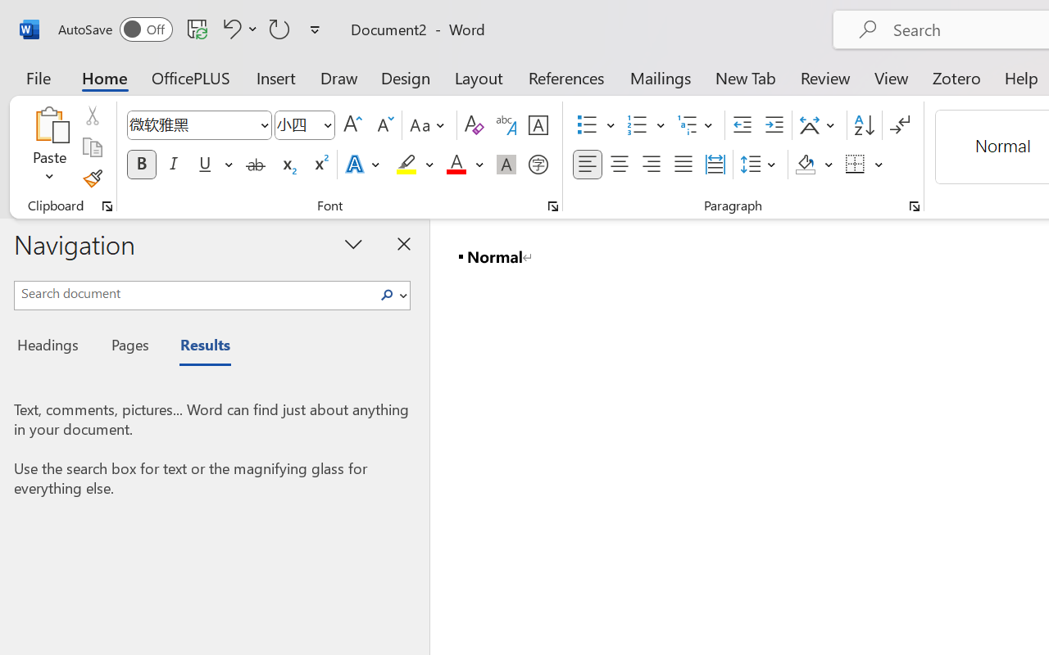 This screenshot has width=1049, height=655. I want to click on Search document, so click(193, 293).